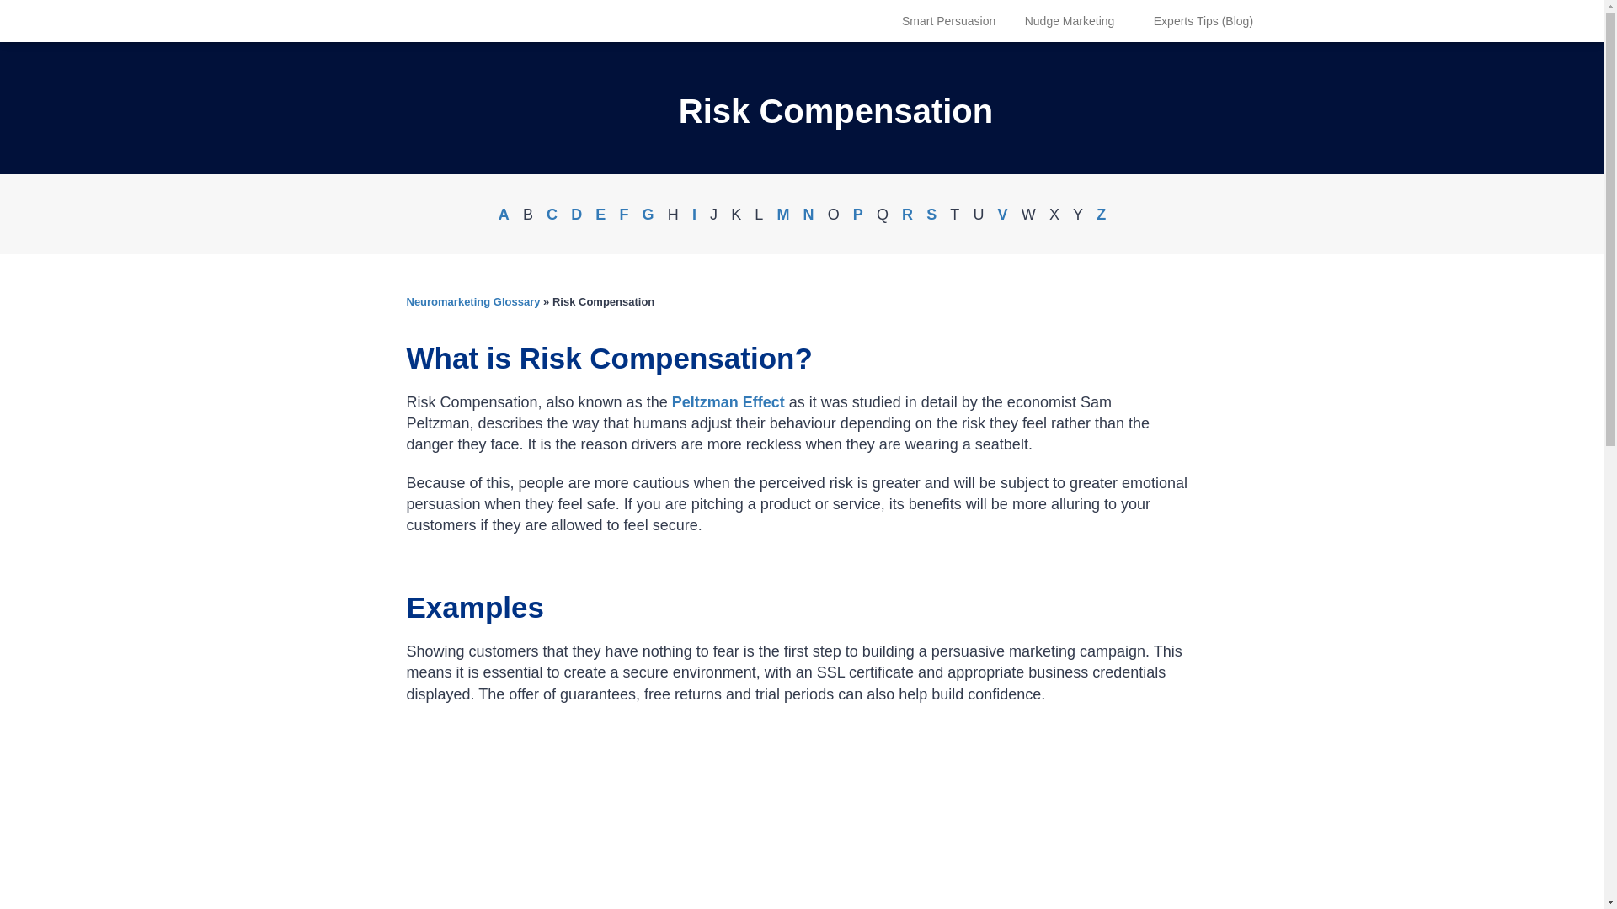 Image resolution: width=1617 pixels, height=909 pixels. What do you see at coordinates (472, 301) in the screenshot?
I see `Neuromarketing Glossary` at bounding box center [472, 301].